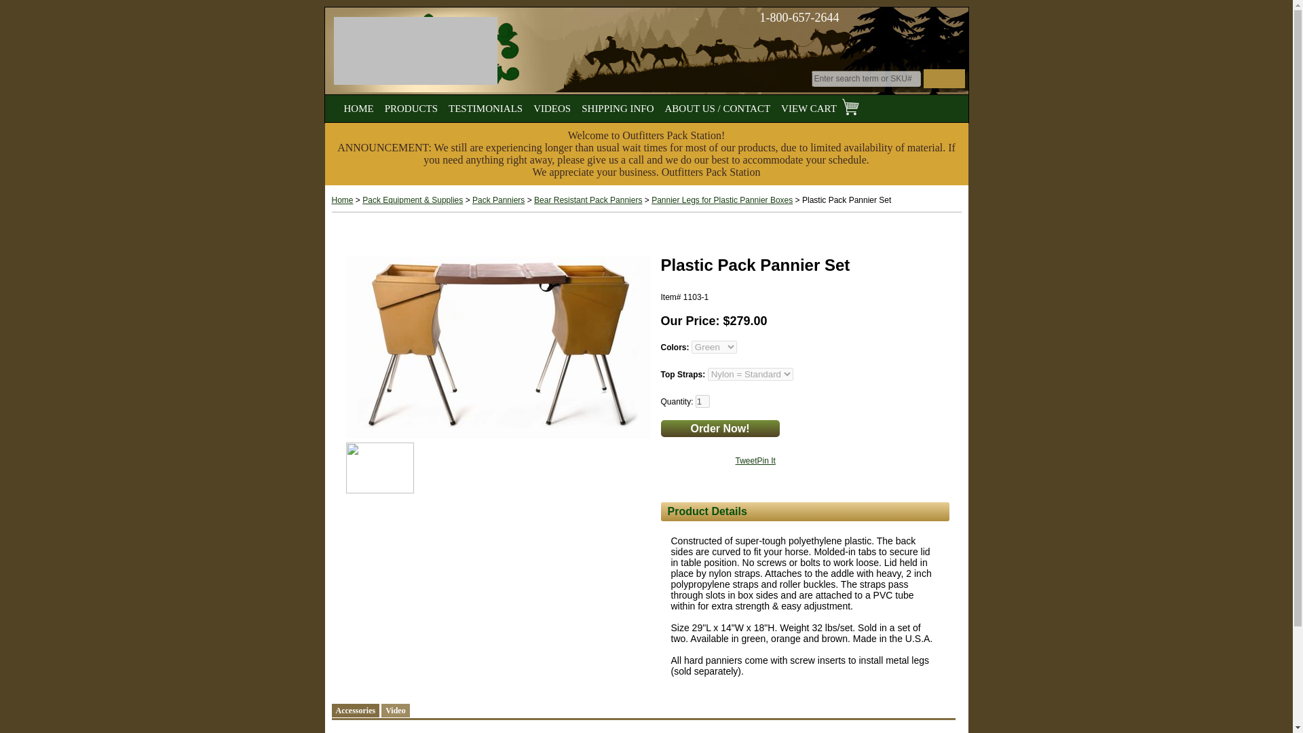 The height and width of the screenshot is (733, 1303). Describe the element at coordinates (358, 105) in the screenshot. I see `HOME` at that location.